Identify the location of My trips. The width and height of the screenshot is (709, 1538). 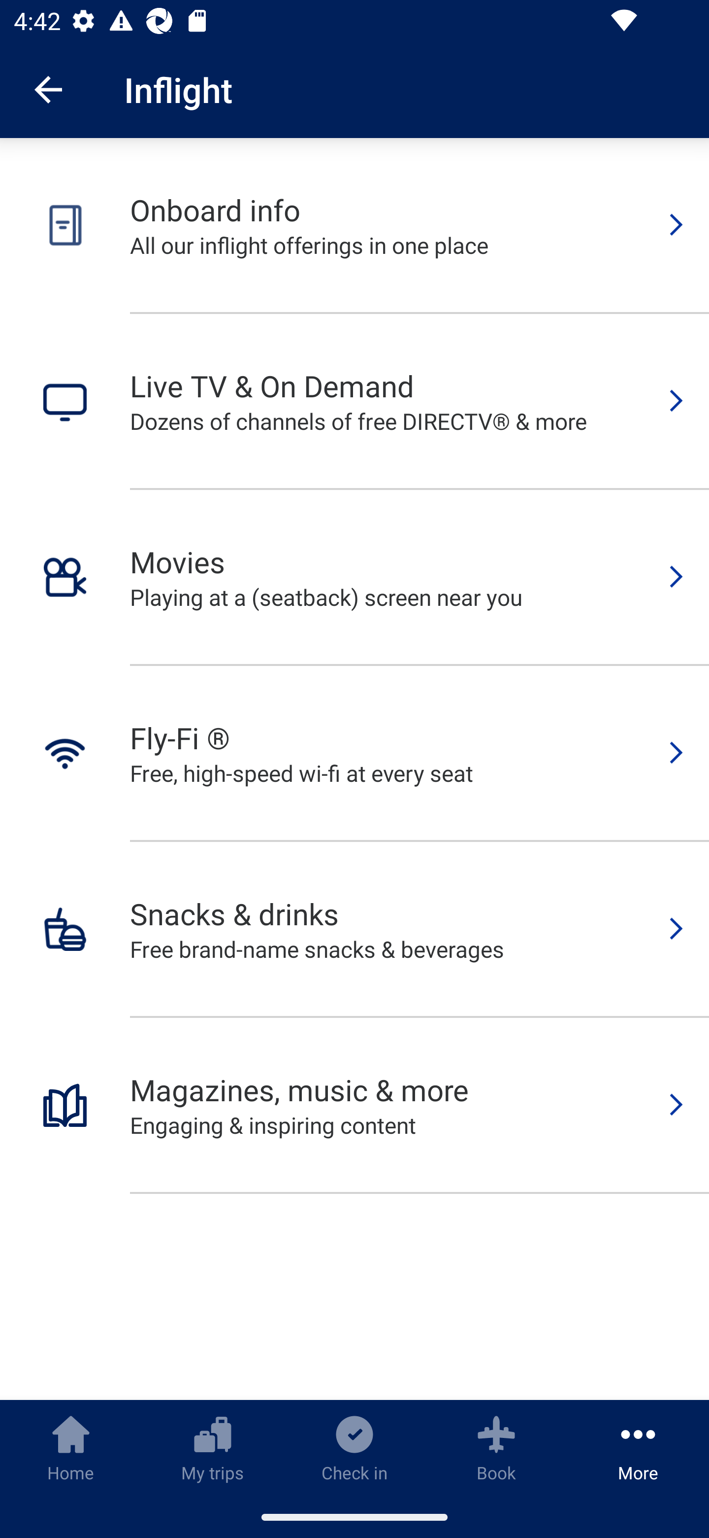
(213, 1448).